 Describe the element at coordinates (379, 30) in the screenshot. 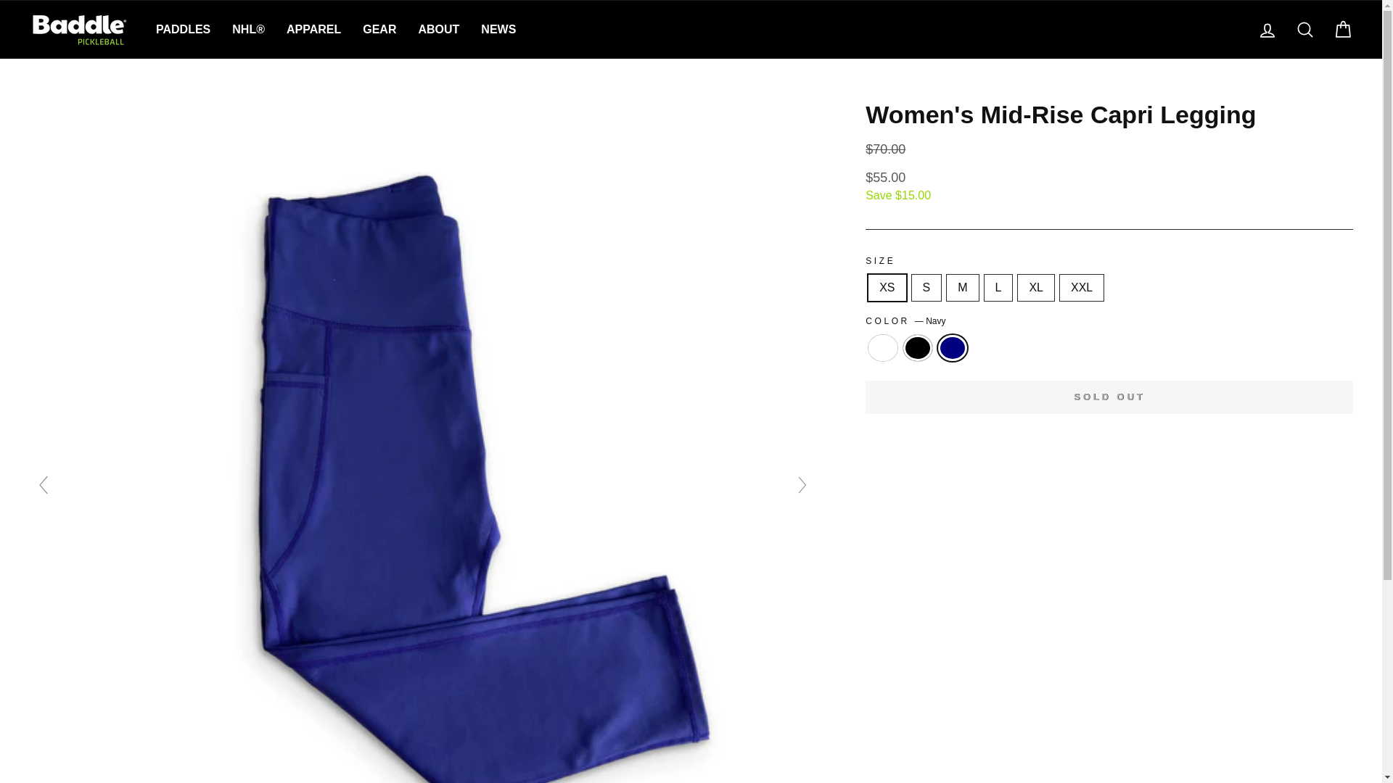

I see `GEAR` at that location.